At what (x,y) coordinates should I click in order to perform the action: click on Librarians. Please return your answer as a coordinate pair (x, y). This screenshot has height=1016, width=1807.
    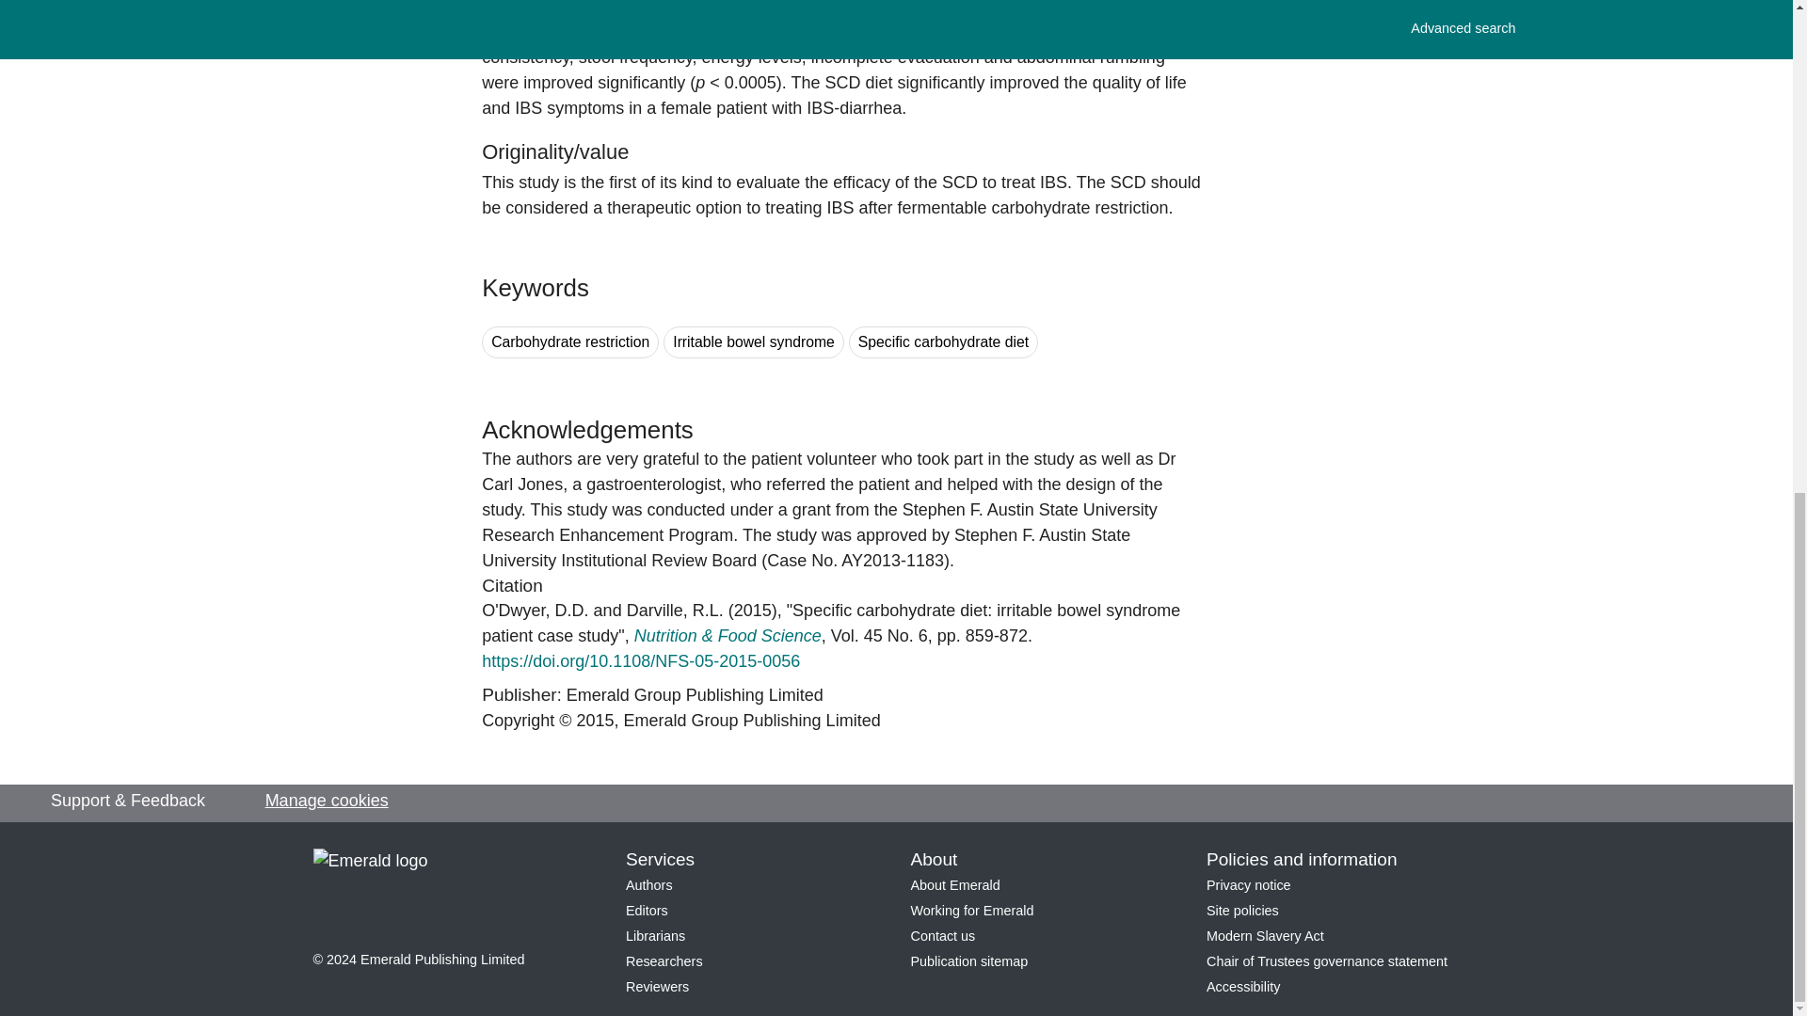
    Looking at the image, I should click on (655, 936).